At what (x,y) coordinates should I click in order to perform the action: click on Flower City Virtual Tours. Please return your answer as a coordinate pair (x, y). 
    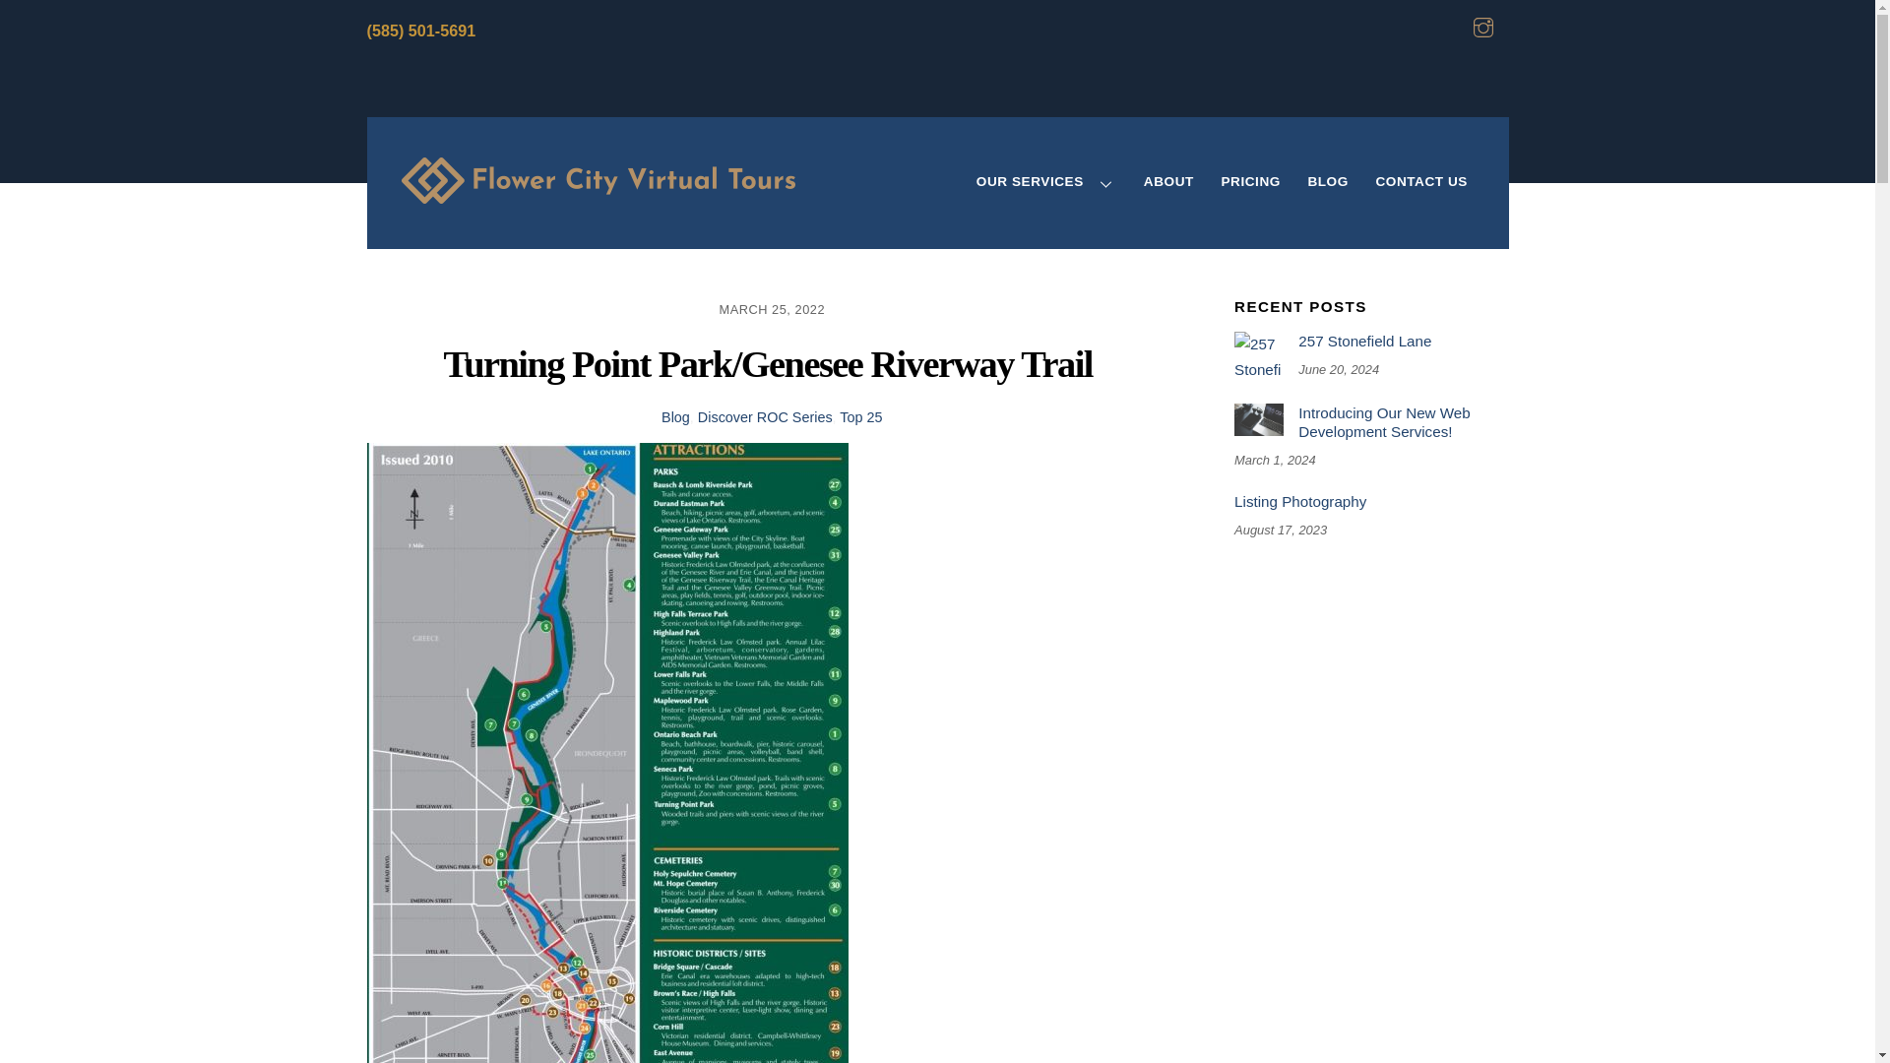
    Looking at the image, I should click on (598, 189).